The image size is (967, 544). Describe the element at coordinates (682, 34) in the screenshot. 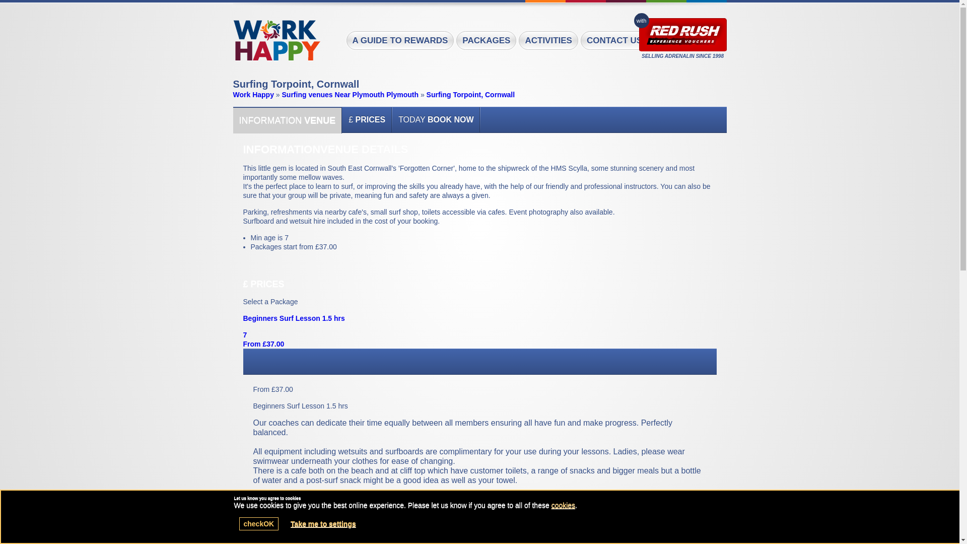

I see `Red Rush Vouchers` at that location.